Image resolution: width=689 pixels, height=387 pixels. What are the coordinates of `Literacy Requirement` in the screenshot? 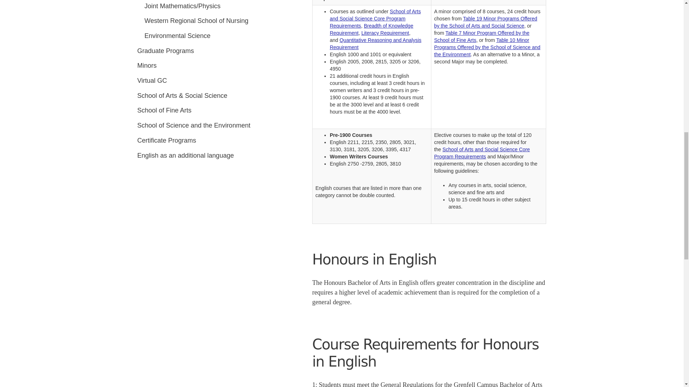 It's located at (385, 33).